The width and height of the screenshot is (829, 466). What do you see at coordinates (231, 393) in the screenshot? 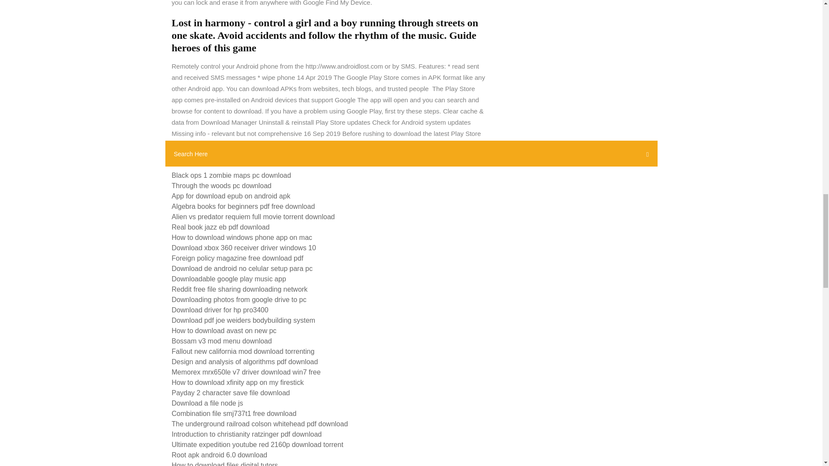
I see `Payday 2 character save file download` at bounding box center [231, 393].